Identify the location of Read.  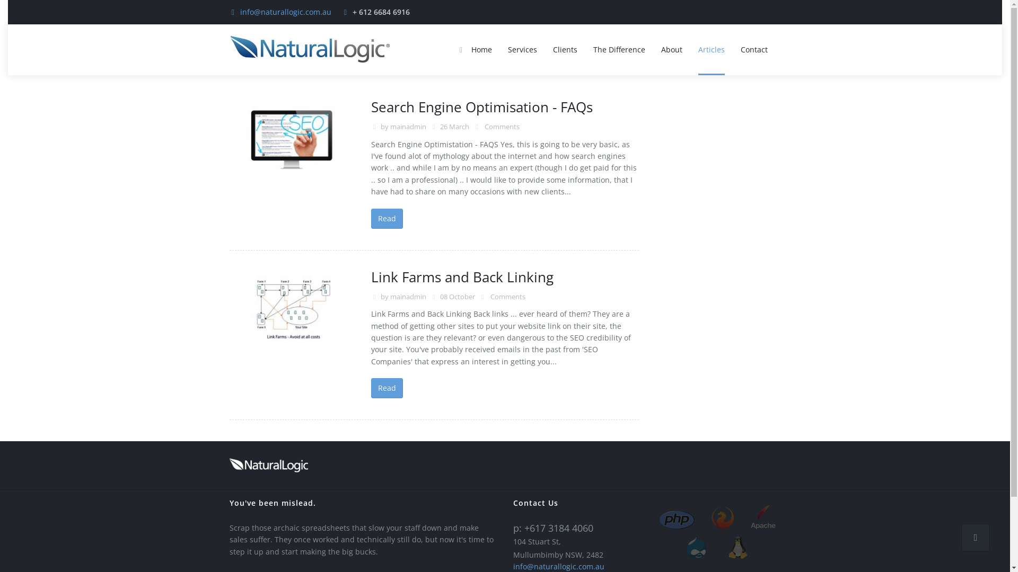
(387, 388).